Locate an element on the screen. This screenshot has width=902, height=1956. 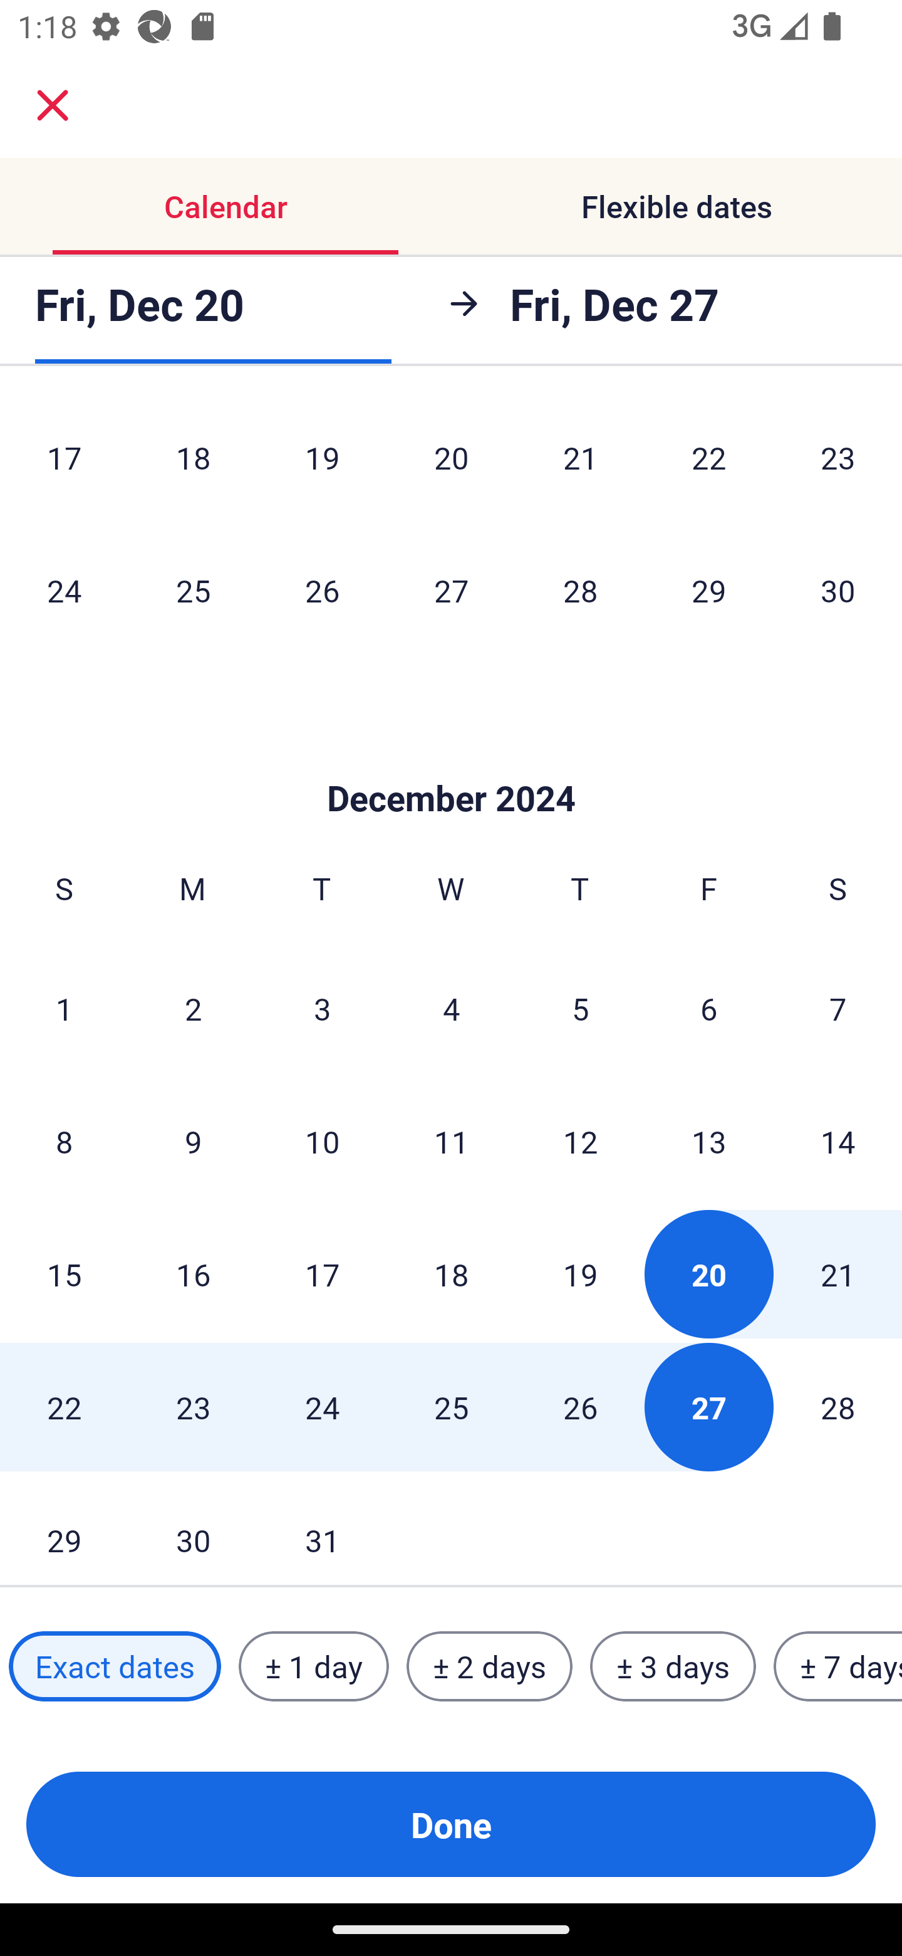
± 7 days is located at coordinates (838, 1666).